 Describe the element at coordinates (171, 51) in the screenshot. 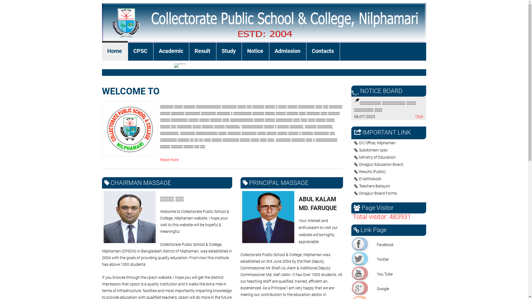

I see `Academic` at that location.